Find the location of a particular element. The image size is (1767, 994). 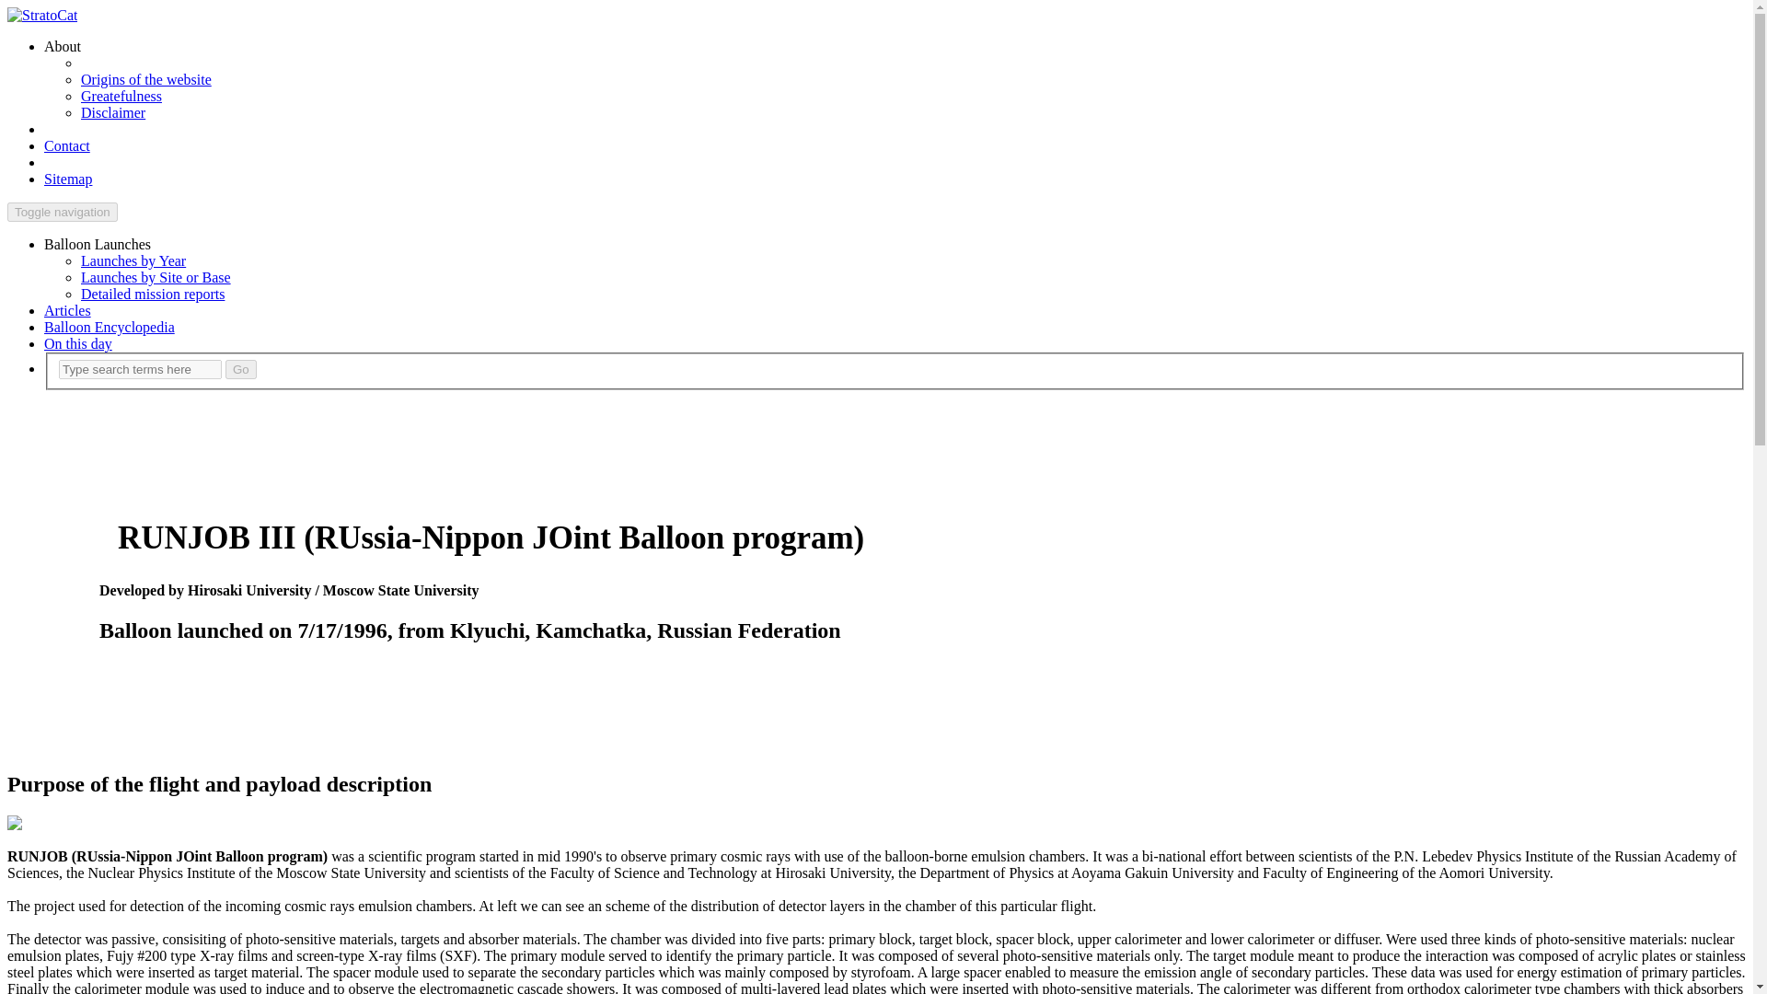

On this day is located at coordinates (78, 344).